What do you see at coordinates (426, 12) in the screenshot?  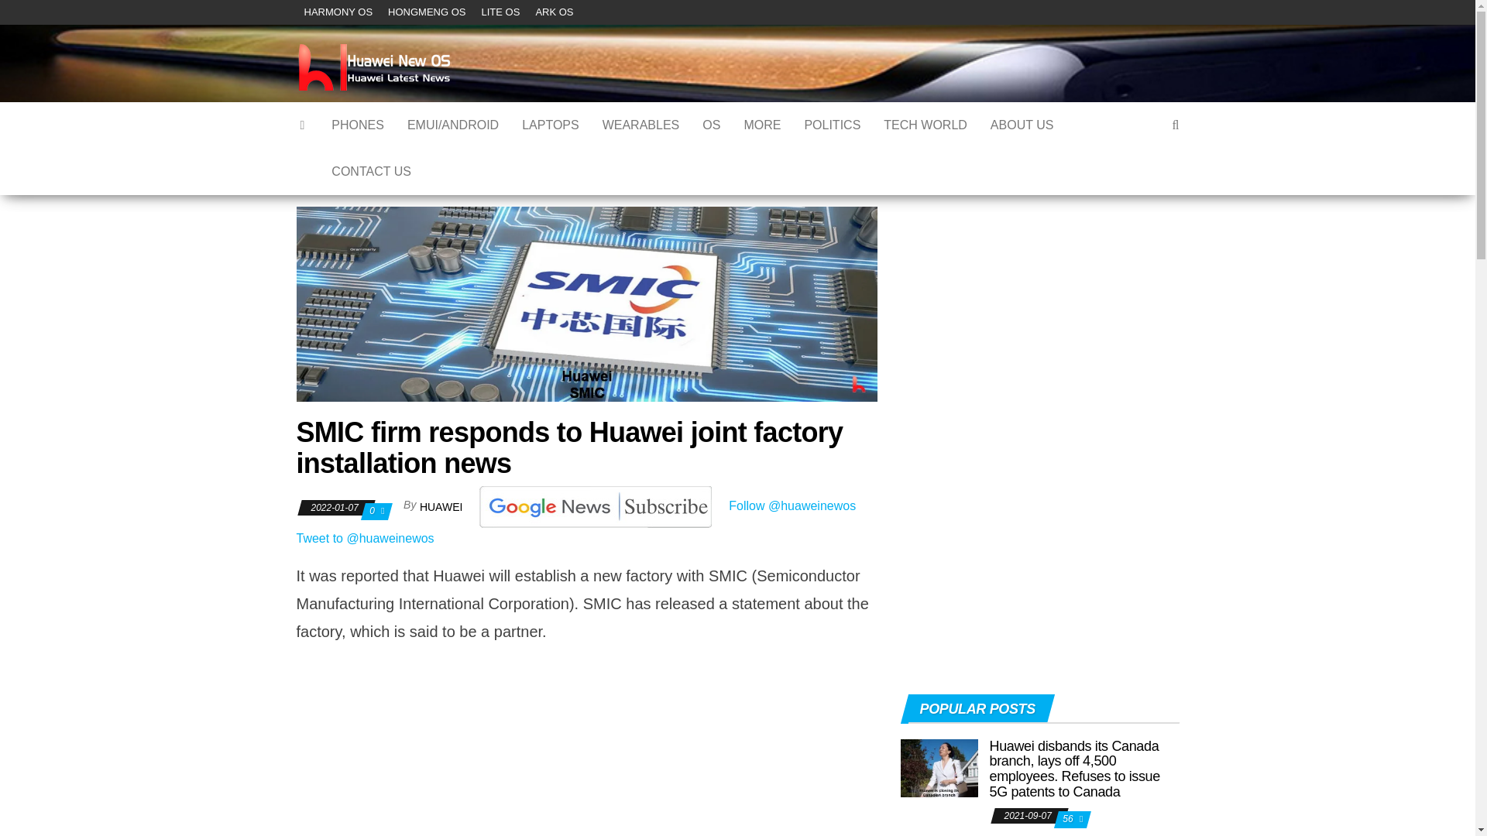 I see `HongMeng os` at bounding box center [426, 12].